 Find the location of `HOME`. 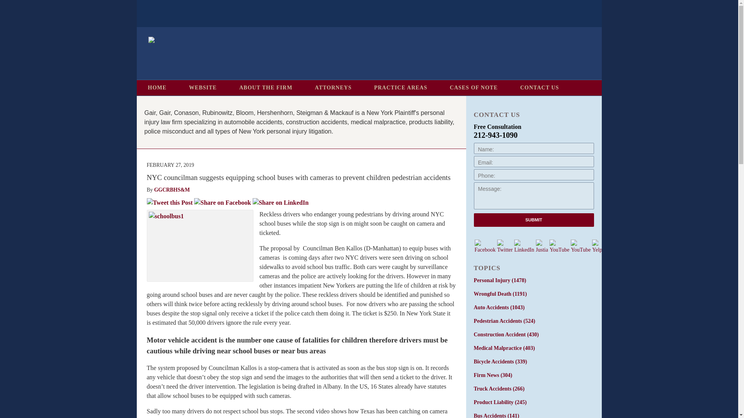

HOME is located at coordinates (157, 88).